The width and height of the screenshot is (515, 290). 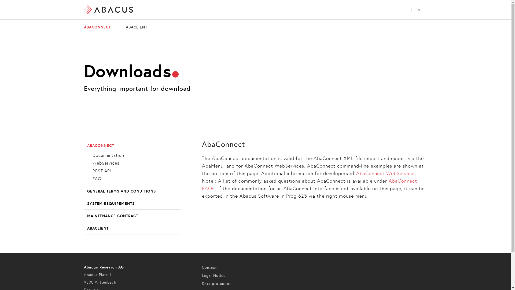 I want to click on ABACLIENT, so click(x=133, y=27).